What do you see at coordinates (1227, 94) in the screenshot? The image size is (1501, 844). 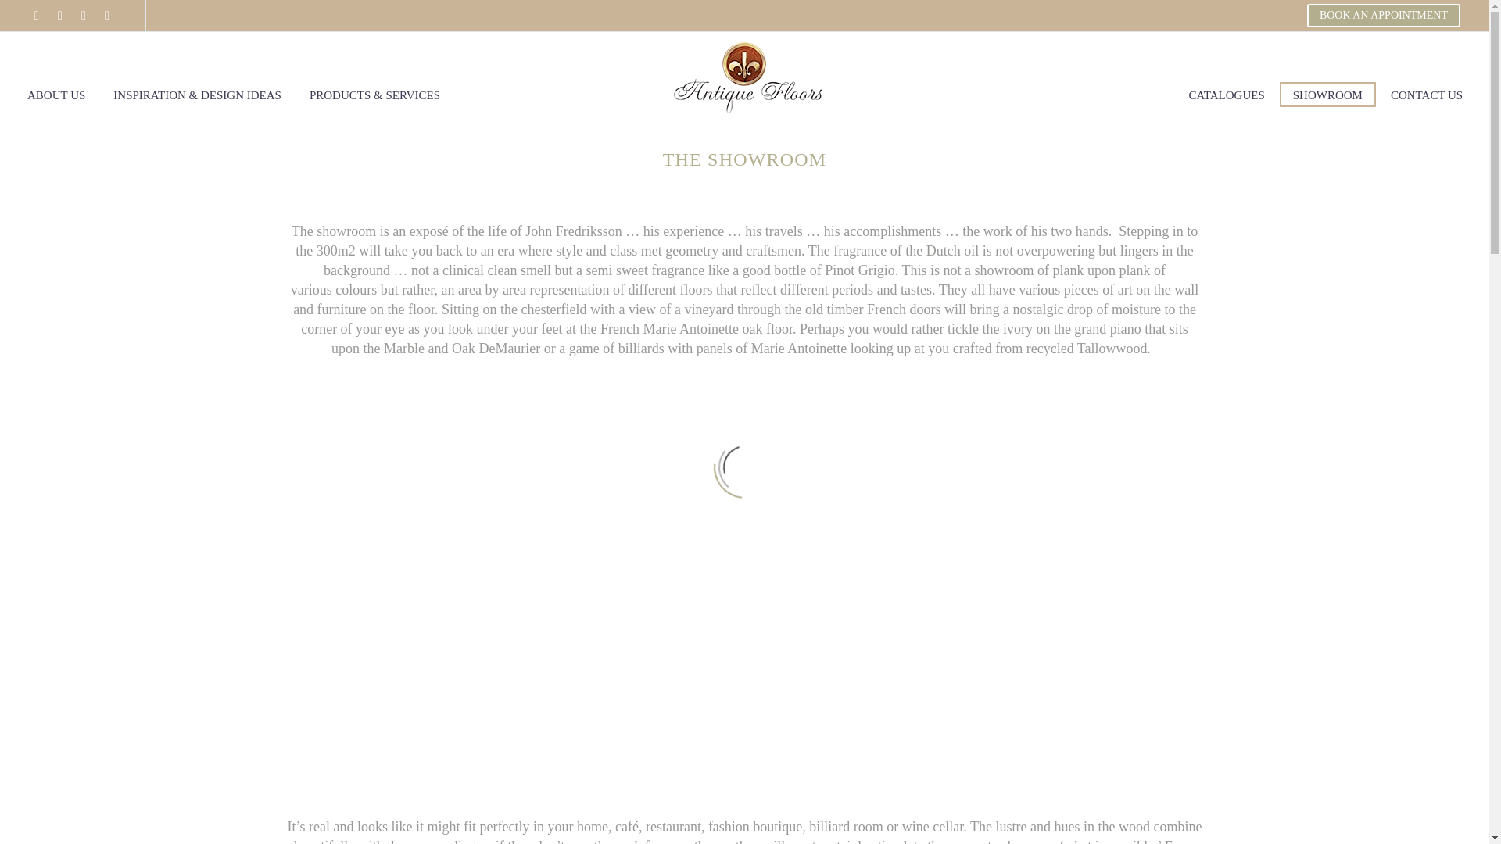 I see `CATALOGUES` at bounding box center [1227, 94].